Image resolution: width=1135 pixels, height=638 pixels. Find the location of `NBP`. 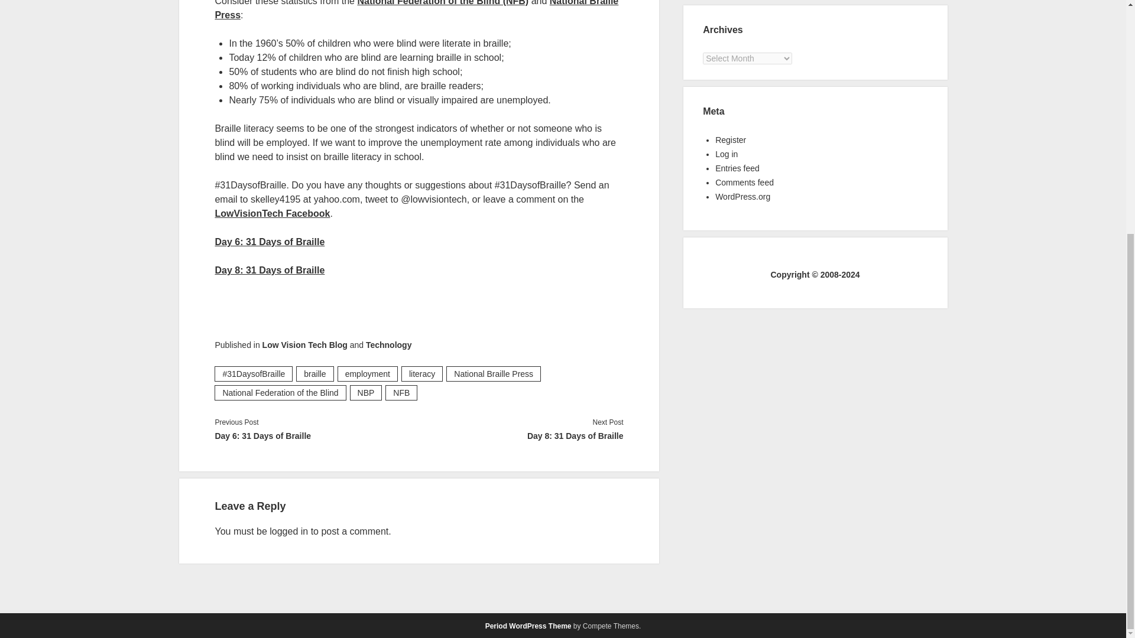

NBP is located at coordinates (366, 393).